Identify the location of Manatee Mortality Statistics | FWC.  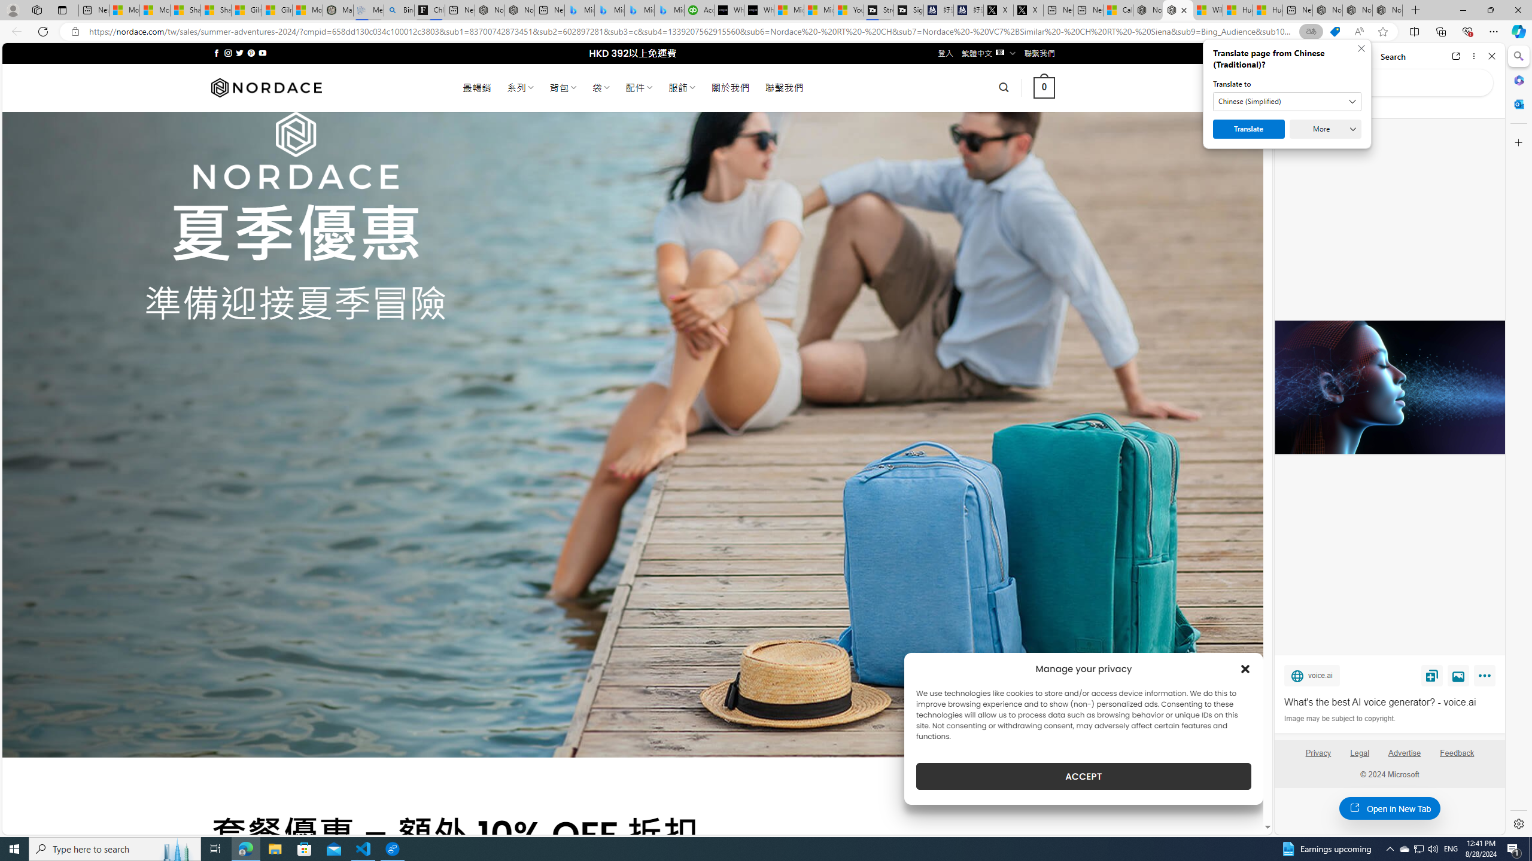
(338, 10).